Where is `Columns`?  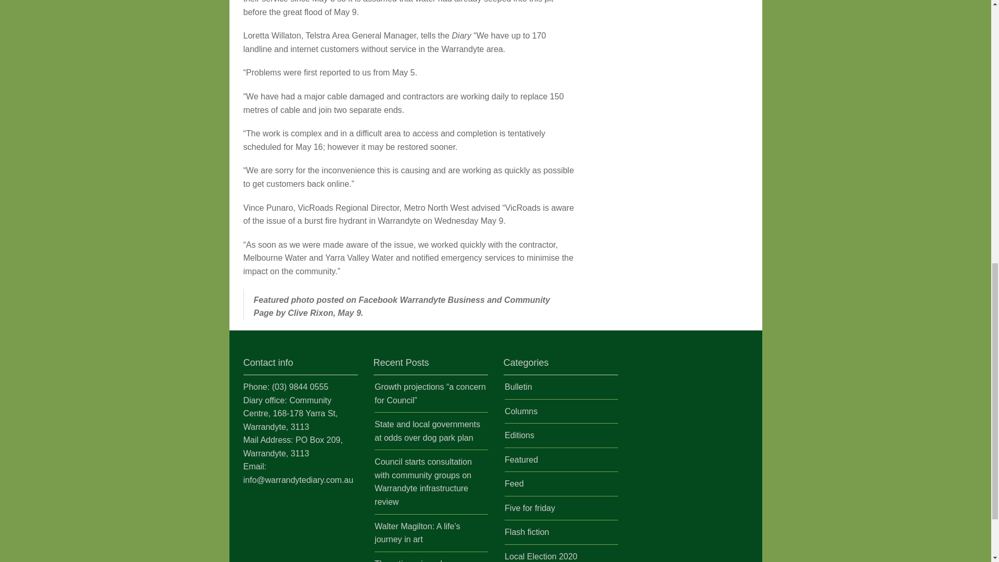 Columns is located at coordinates (520, 411).